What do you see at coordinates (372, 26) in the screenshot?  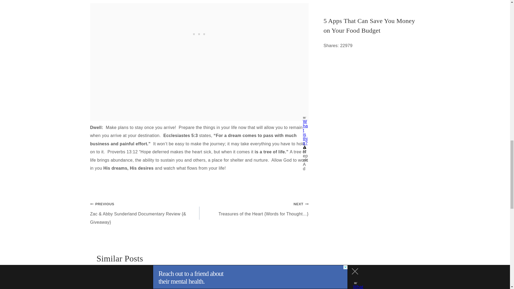 I see `5 Apps That Can Save You Money on Your Food Budget` at bounding box center [372, 26].